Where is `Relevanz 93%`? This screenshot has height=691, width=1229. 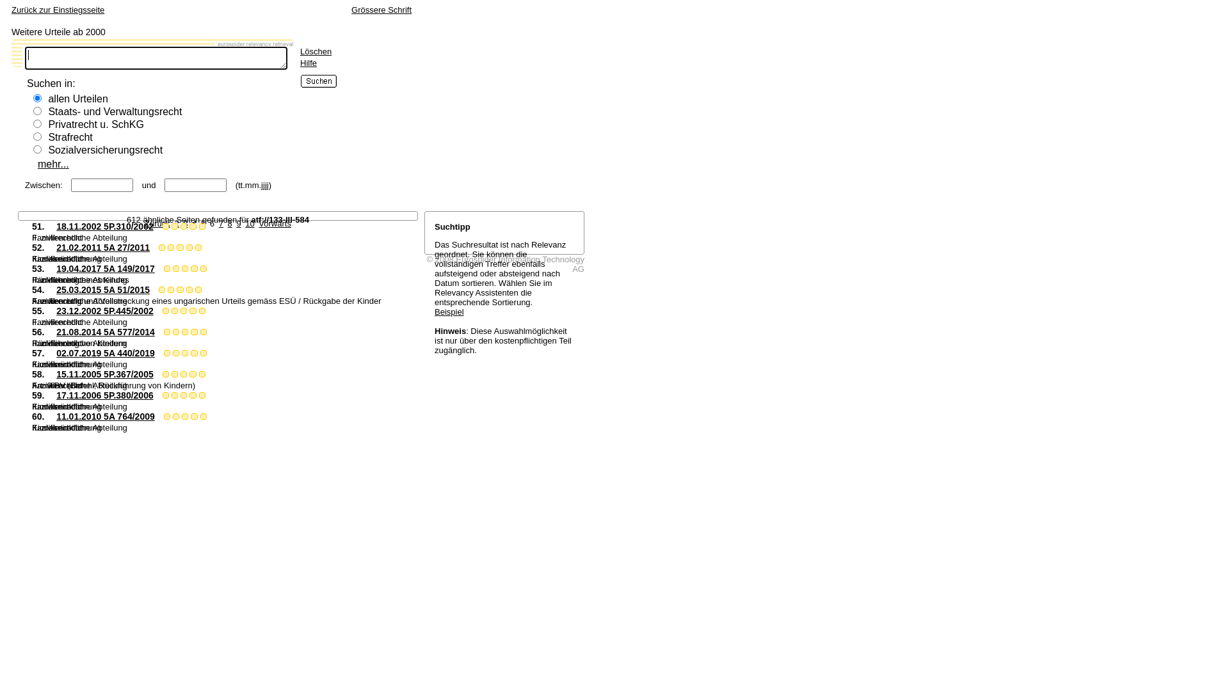
Relevanz 93% is located at coordinates (171, 290).